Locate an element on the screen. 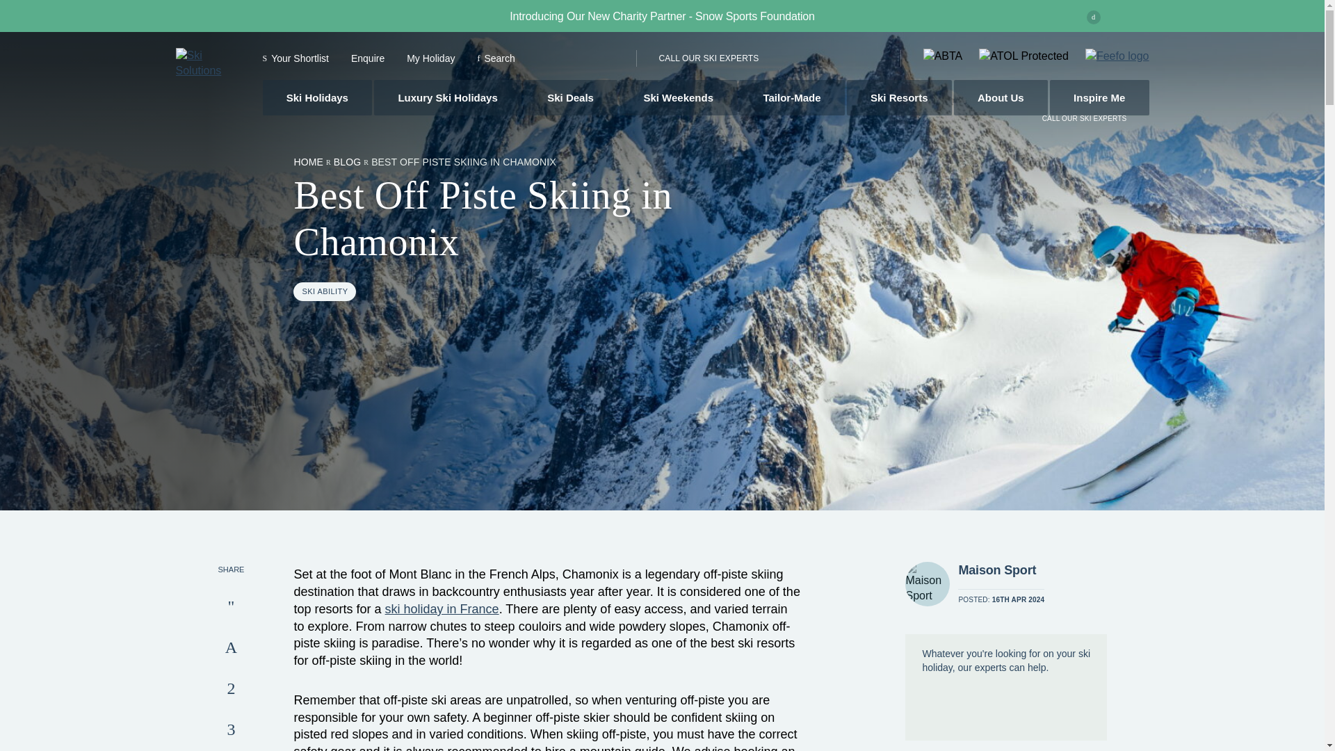 The image size is (1335, 751). Search is located at coordinates (495, 58).